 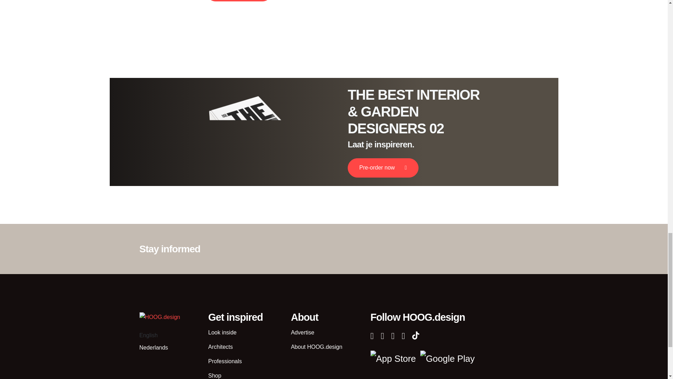 I want to click on Shop, so click(x=215, y=375).